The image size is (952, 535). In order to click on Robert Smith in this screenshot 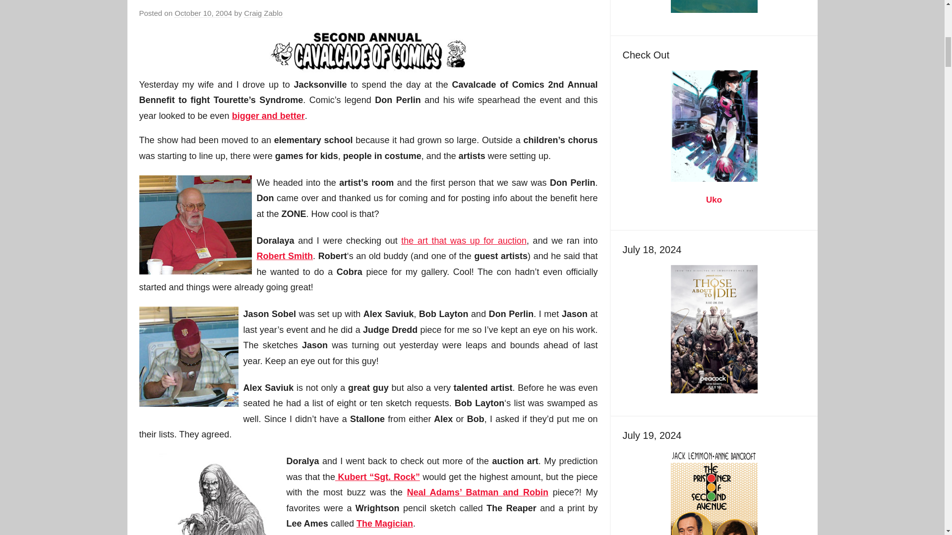, I will do `click(285, 256)`.